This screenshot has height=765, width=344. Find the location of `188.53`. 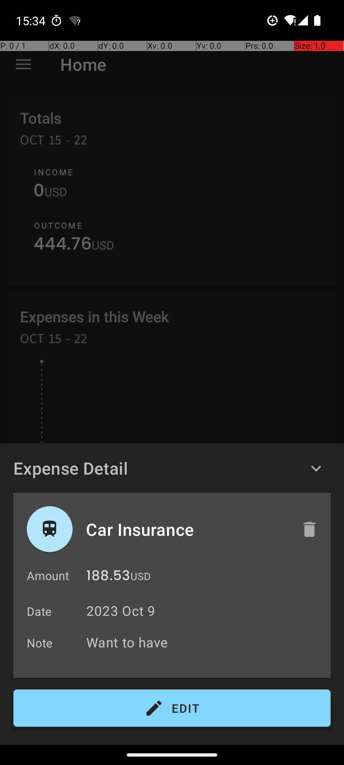

188.53 is located at coordinates (108, 577).